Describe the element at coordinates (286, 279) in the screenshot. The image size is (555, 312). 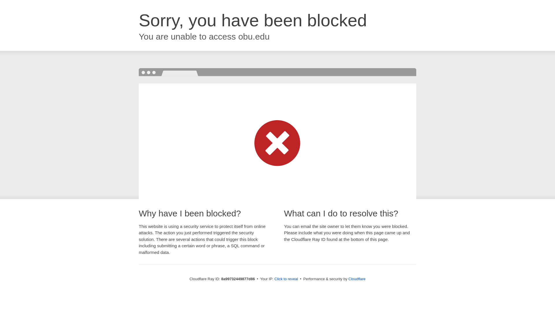
I see `Click to reveal` at that location.